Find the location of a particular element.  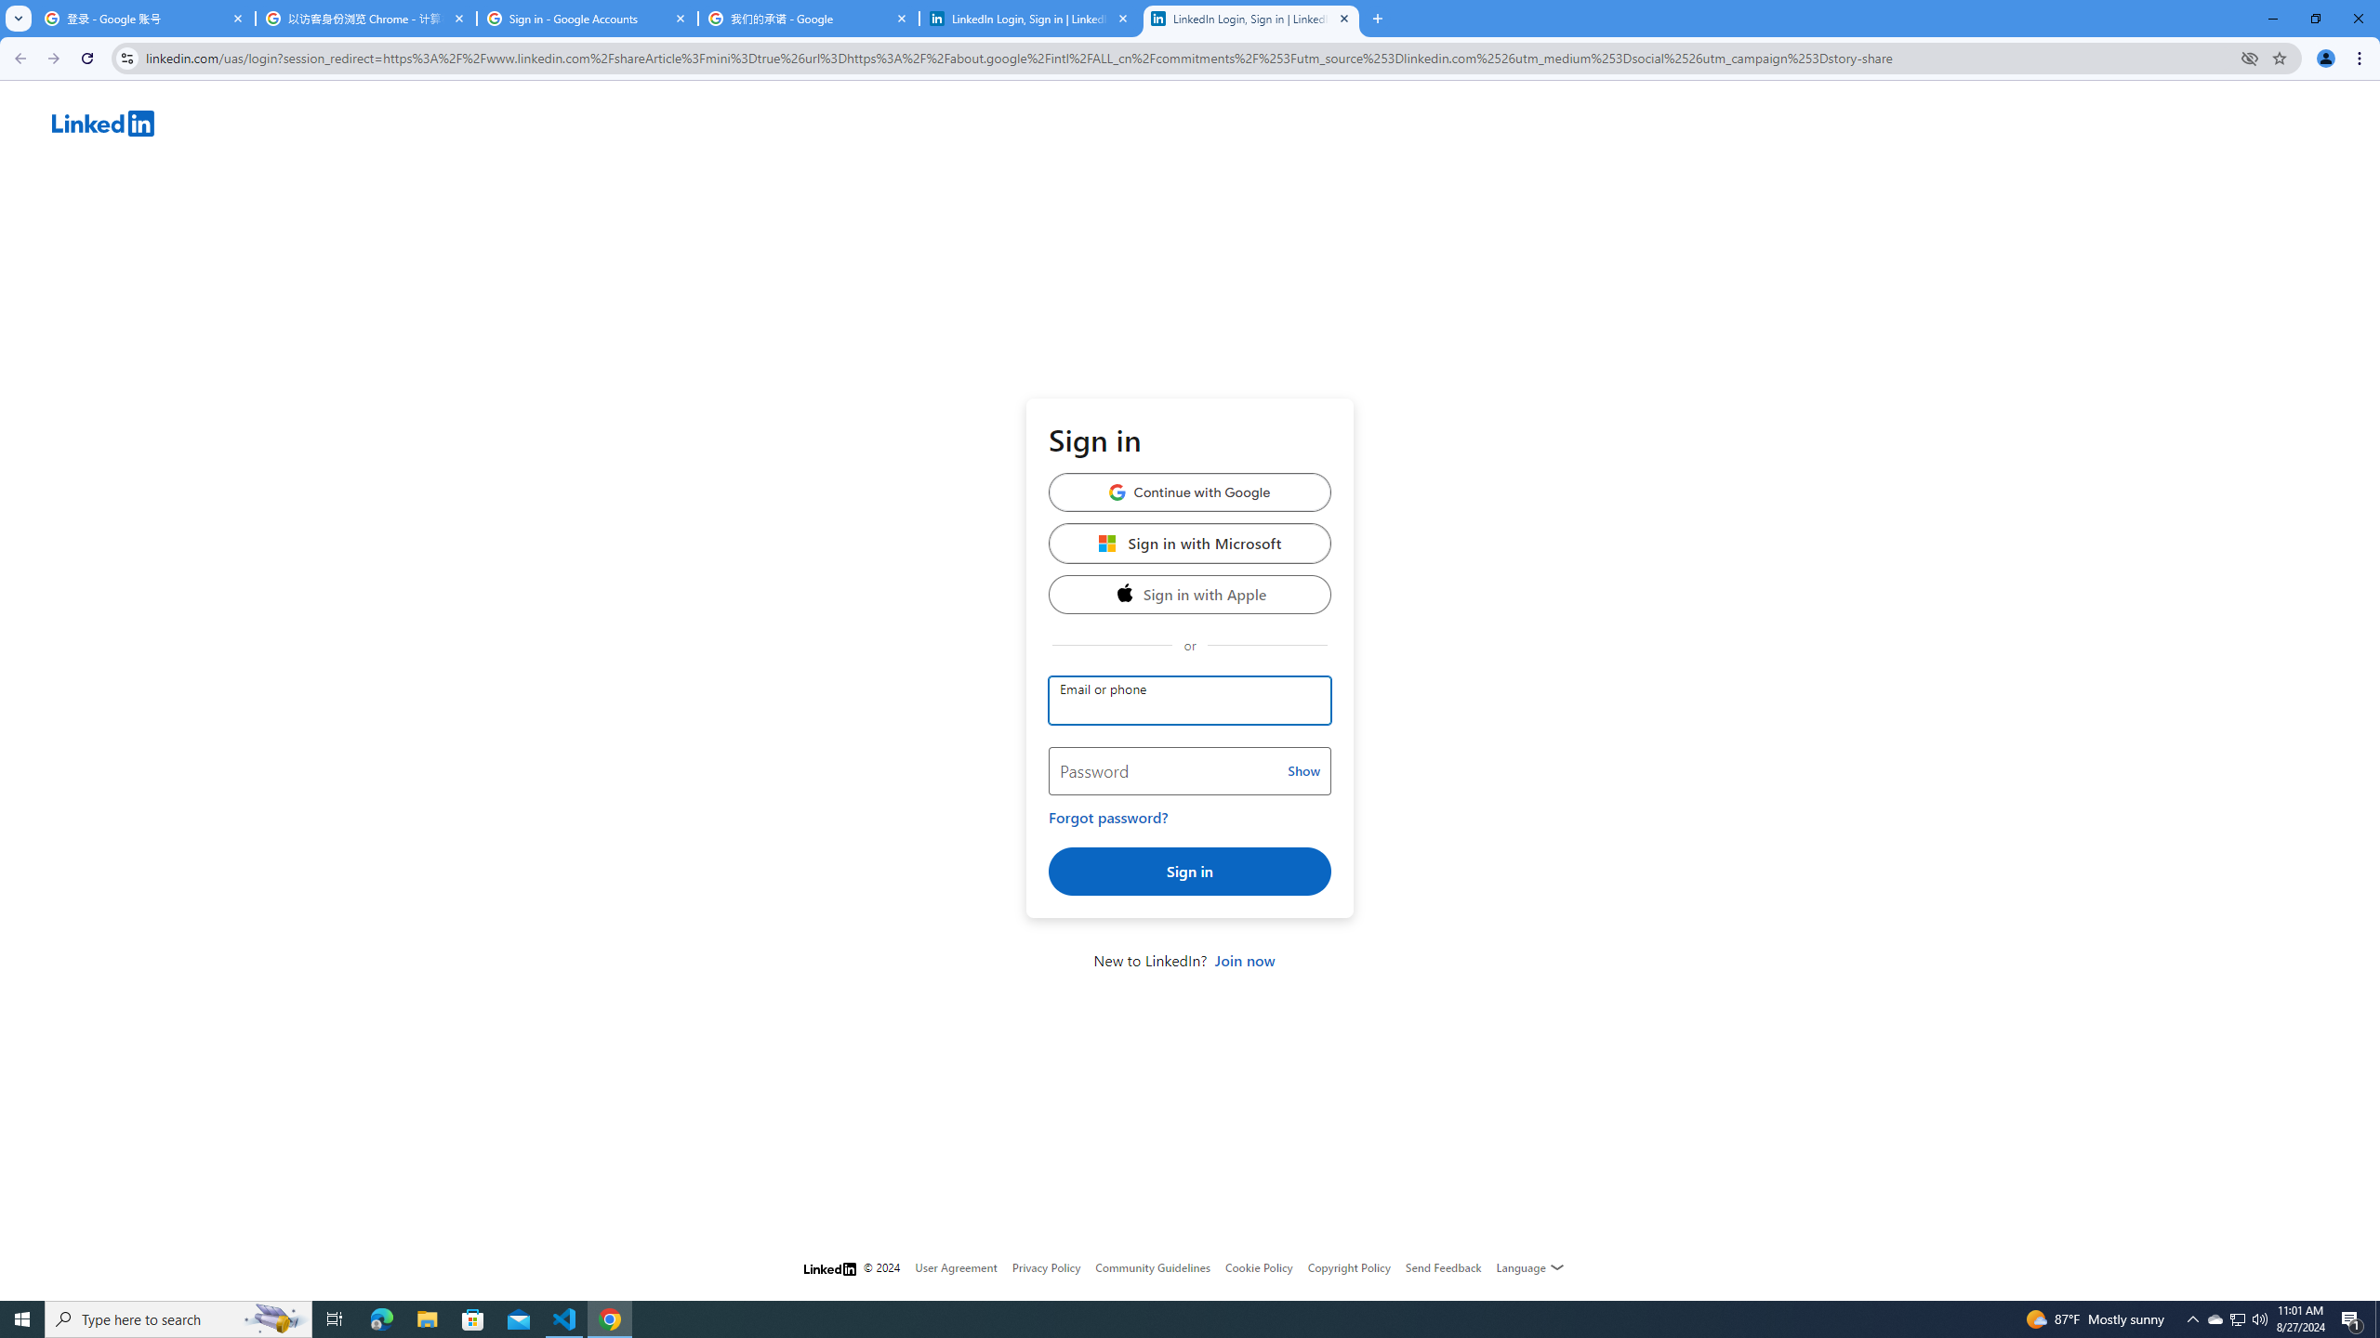

Sign in - Google Accounts is located at coordinates (588, 19).